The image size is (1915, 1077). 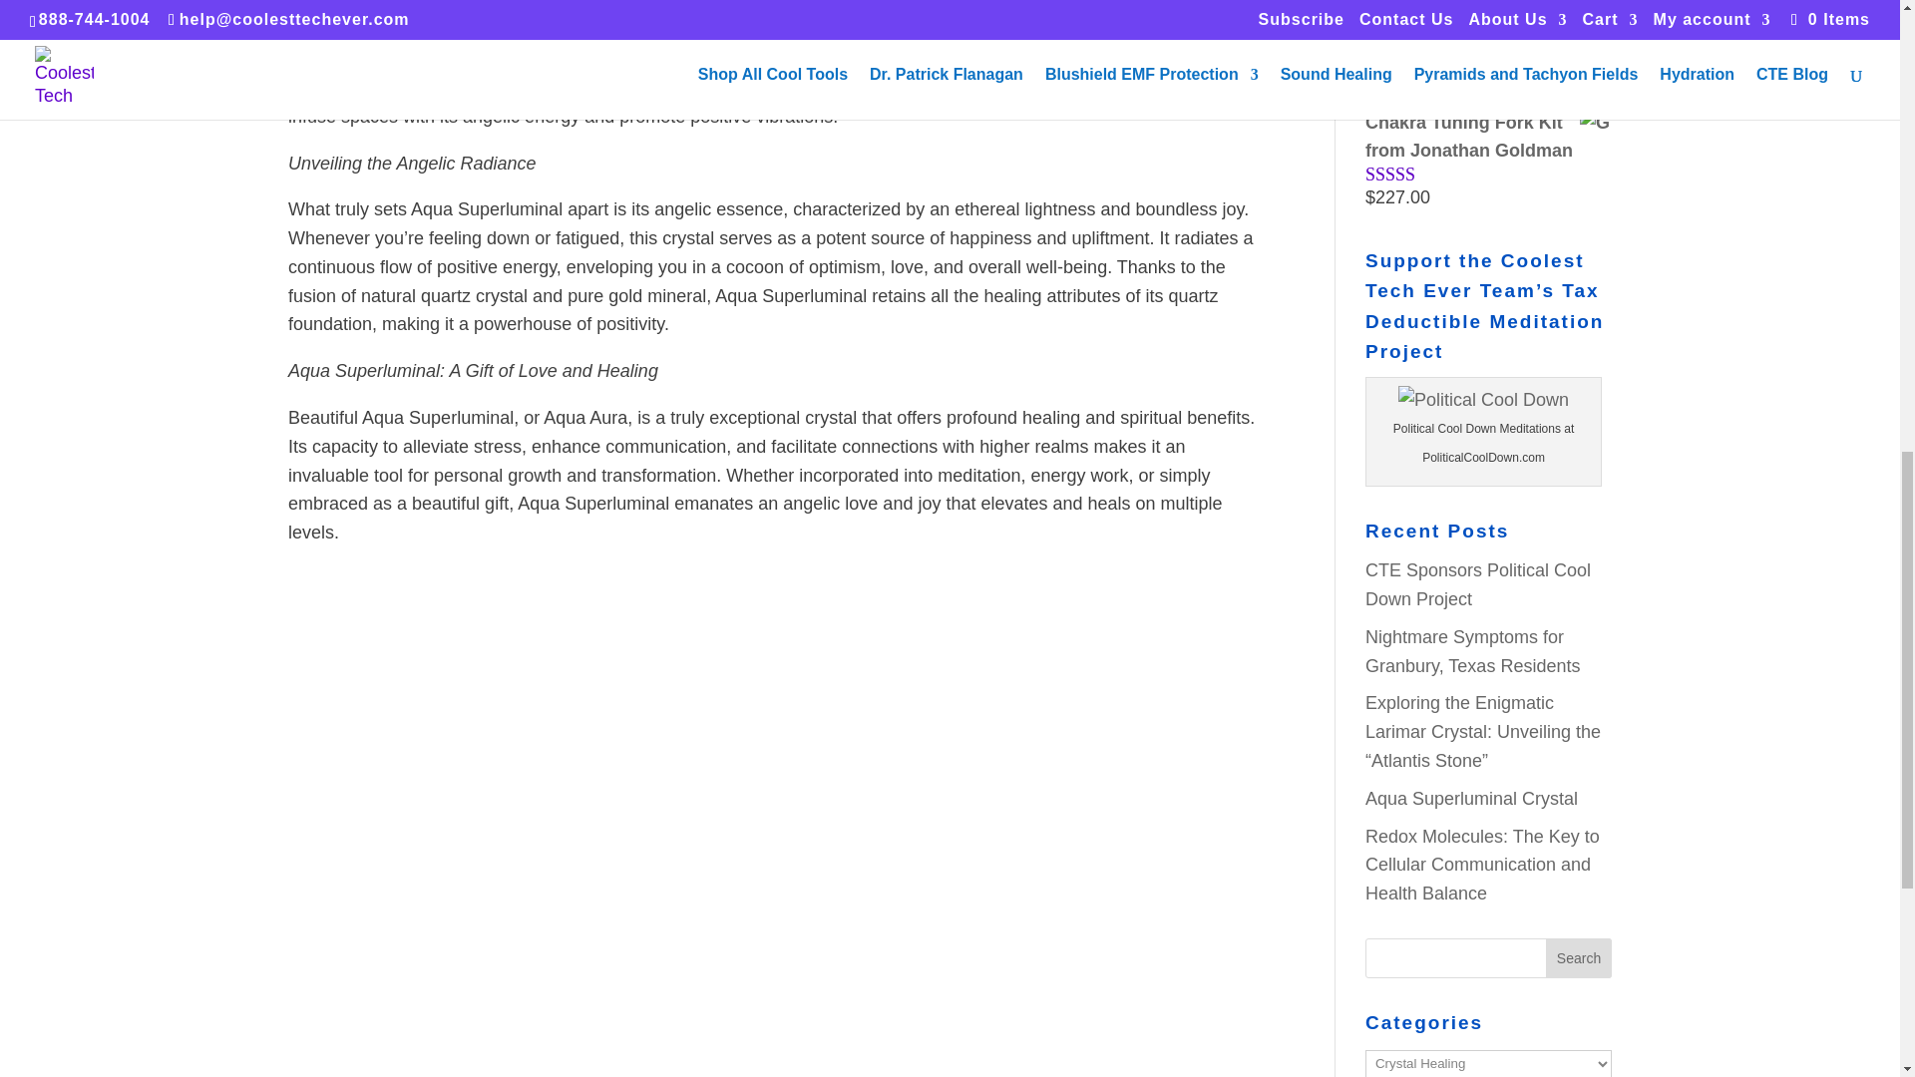 What do you see at coordinates (1488, 137) in the screenshot?
I see `Chakra Tuning Fork Kit from Jonathan Goldman` at bounding box center [1488, 137].